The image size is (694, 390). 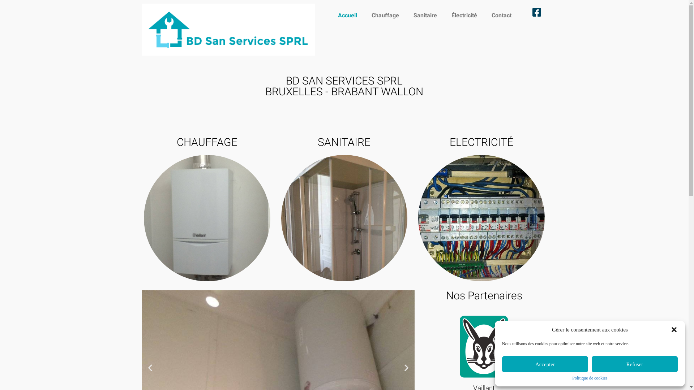 I want to click on Accepter, so click(x=545, y=364).